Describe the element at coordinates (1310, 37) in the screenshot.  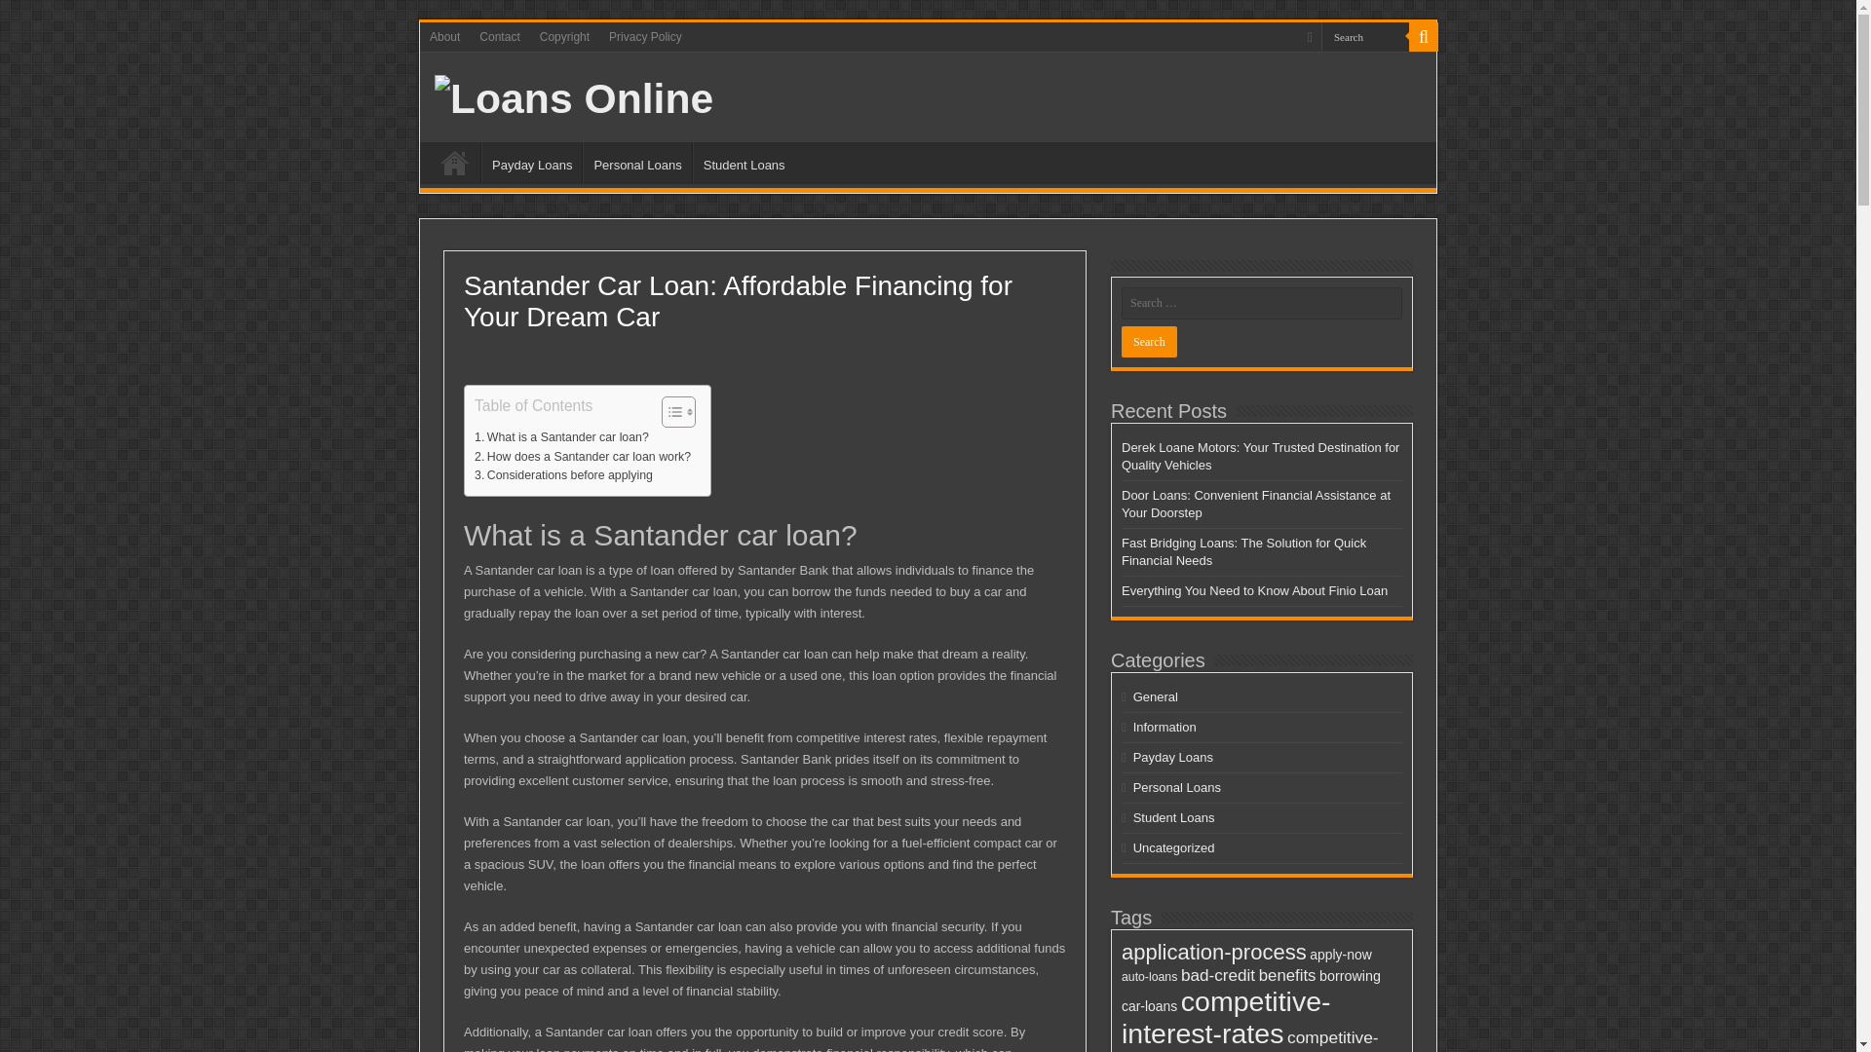
I see `Rss` at that location.